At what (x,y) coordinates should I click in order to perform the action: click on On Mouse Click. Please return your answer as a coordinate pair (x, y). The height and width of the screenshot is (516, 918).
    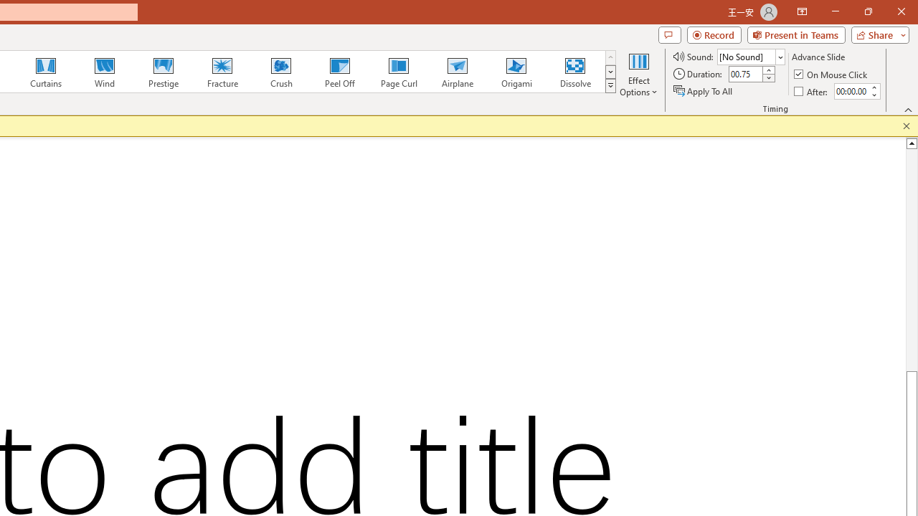
    Looking at the image, I should click on (832, 75).